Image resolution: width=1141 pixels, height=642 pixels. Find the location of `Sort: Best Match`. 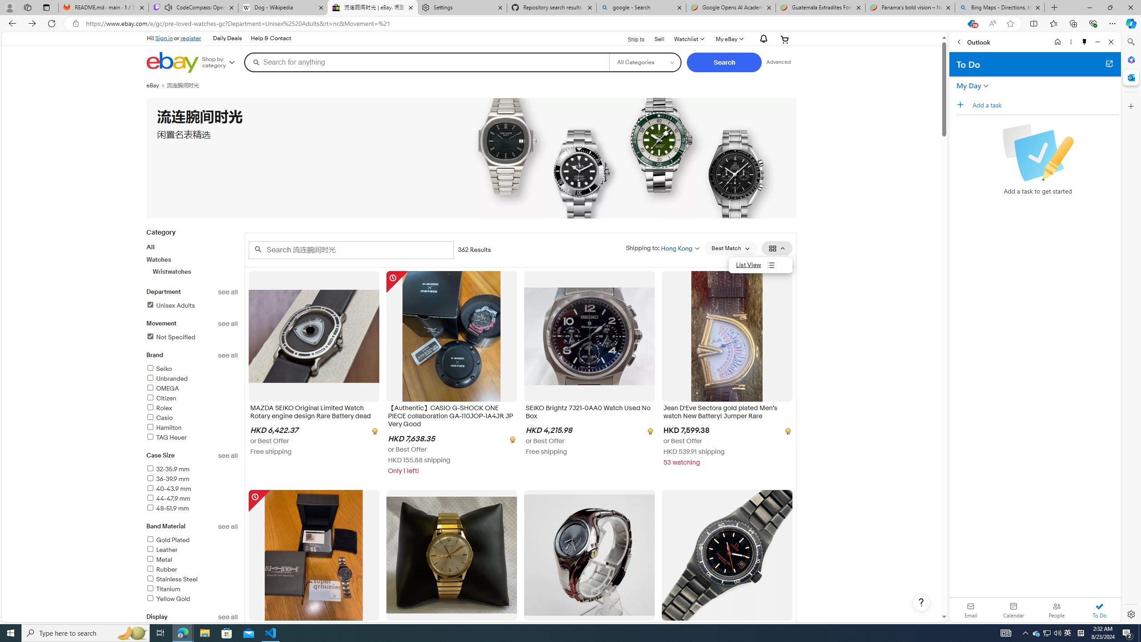

Sort: Best Match is located at coordinates (731, 248).